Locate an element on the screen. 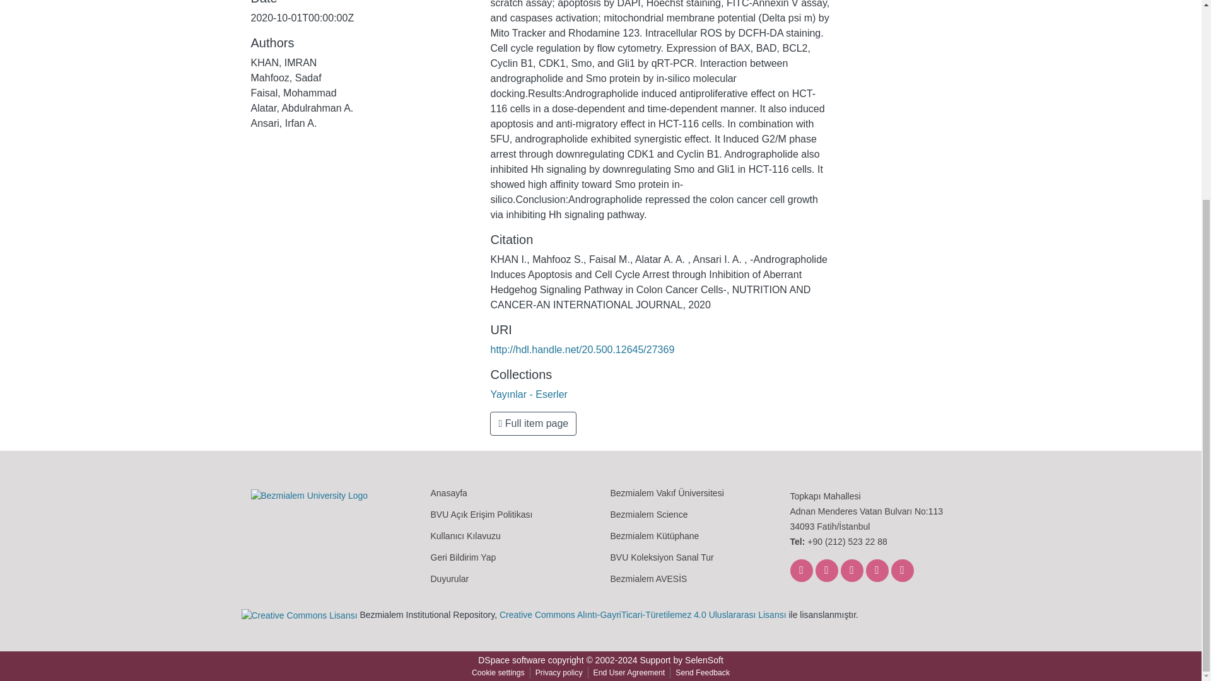  Geri Bildirim Yap is located at coordinates (462, 557).